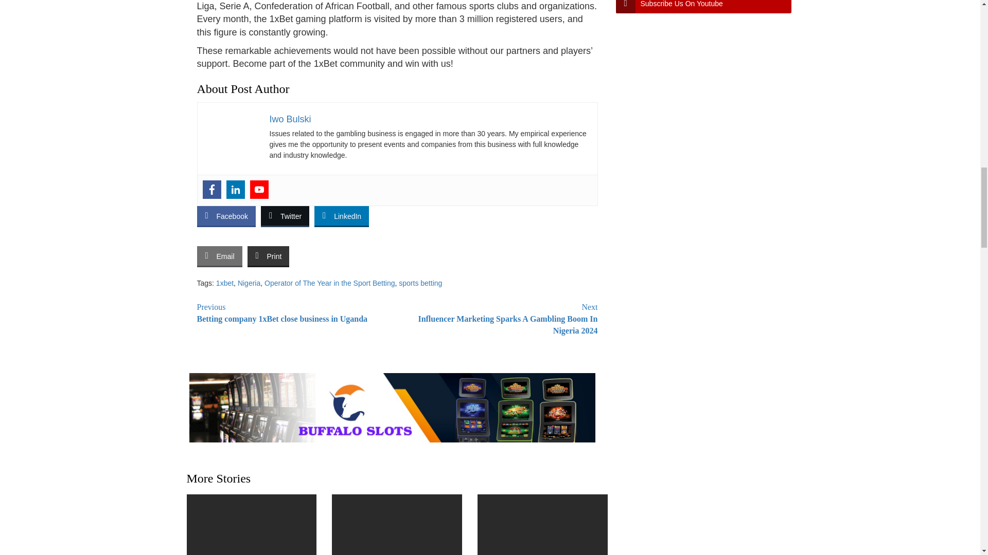  Describe the element at coordinates (259, 189) in the screenshot. I see `Youtube` at that location.